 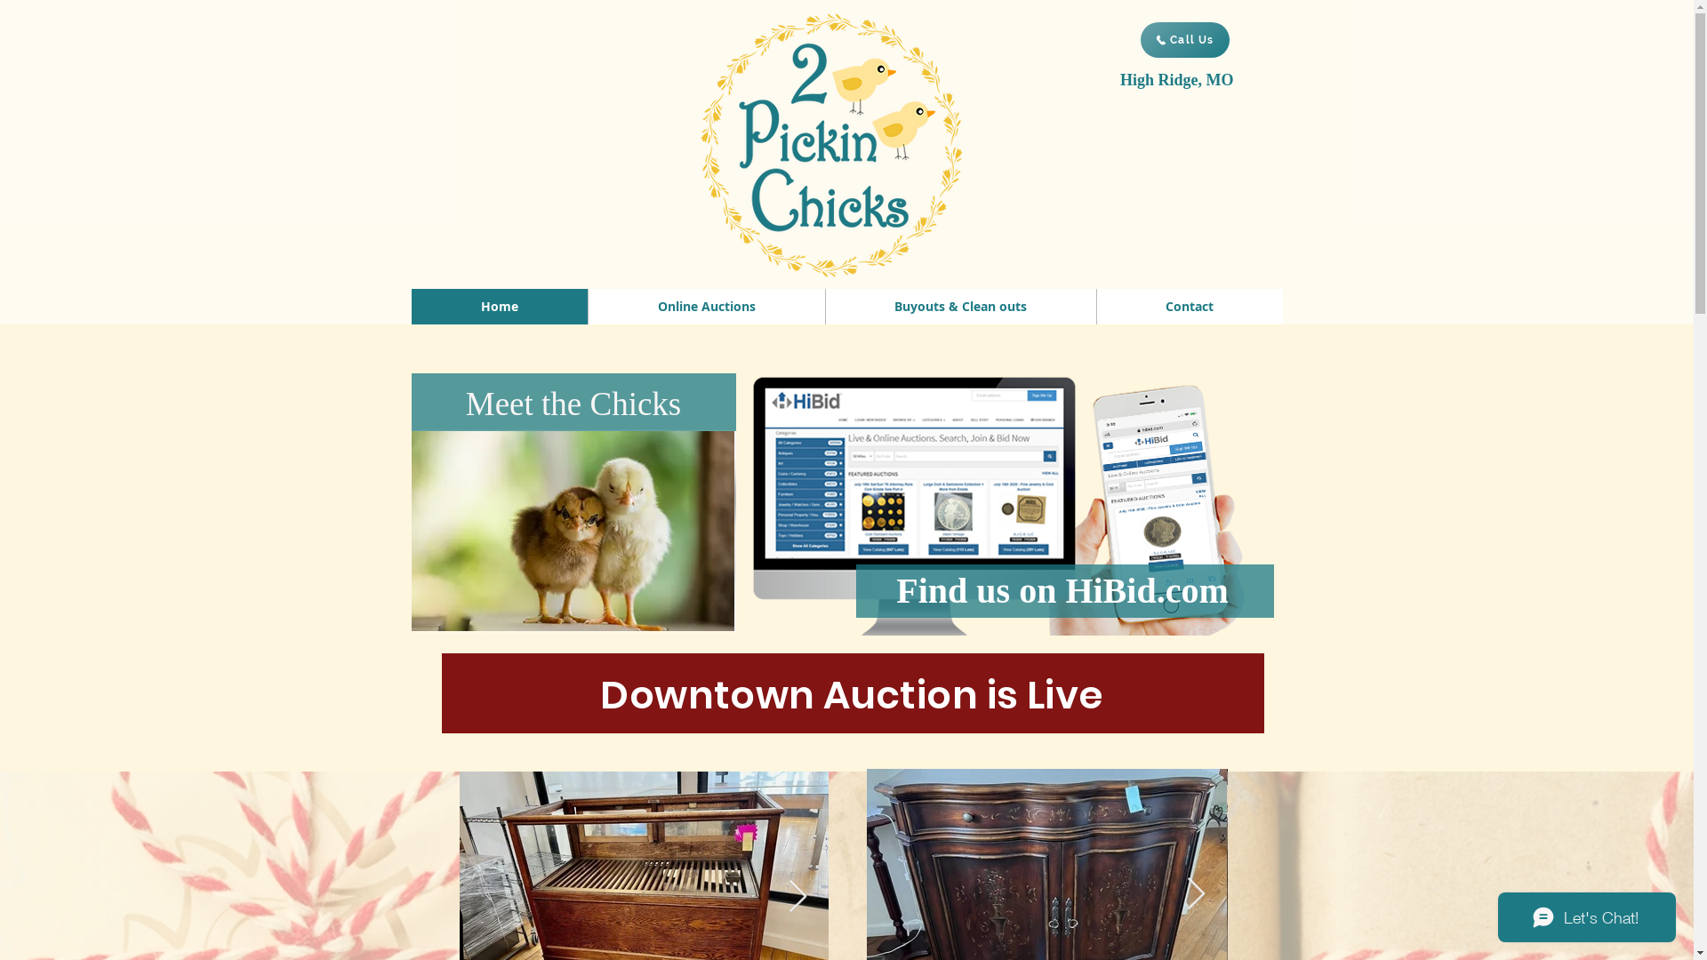 I want to click on Call Us, so click(x=1184, y=40).